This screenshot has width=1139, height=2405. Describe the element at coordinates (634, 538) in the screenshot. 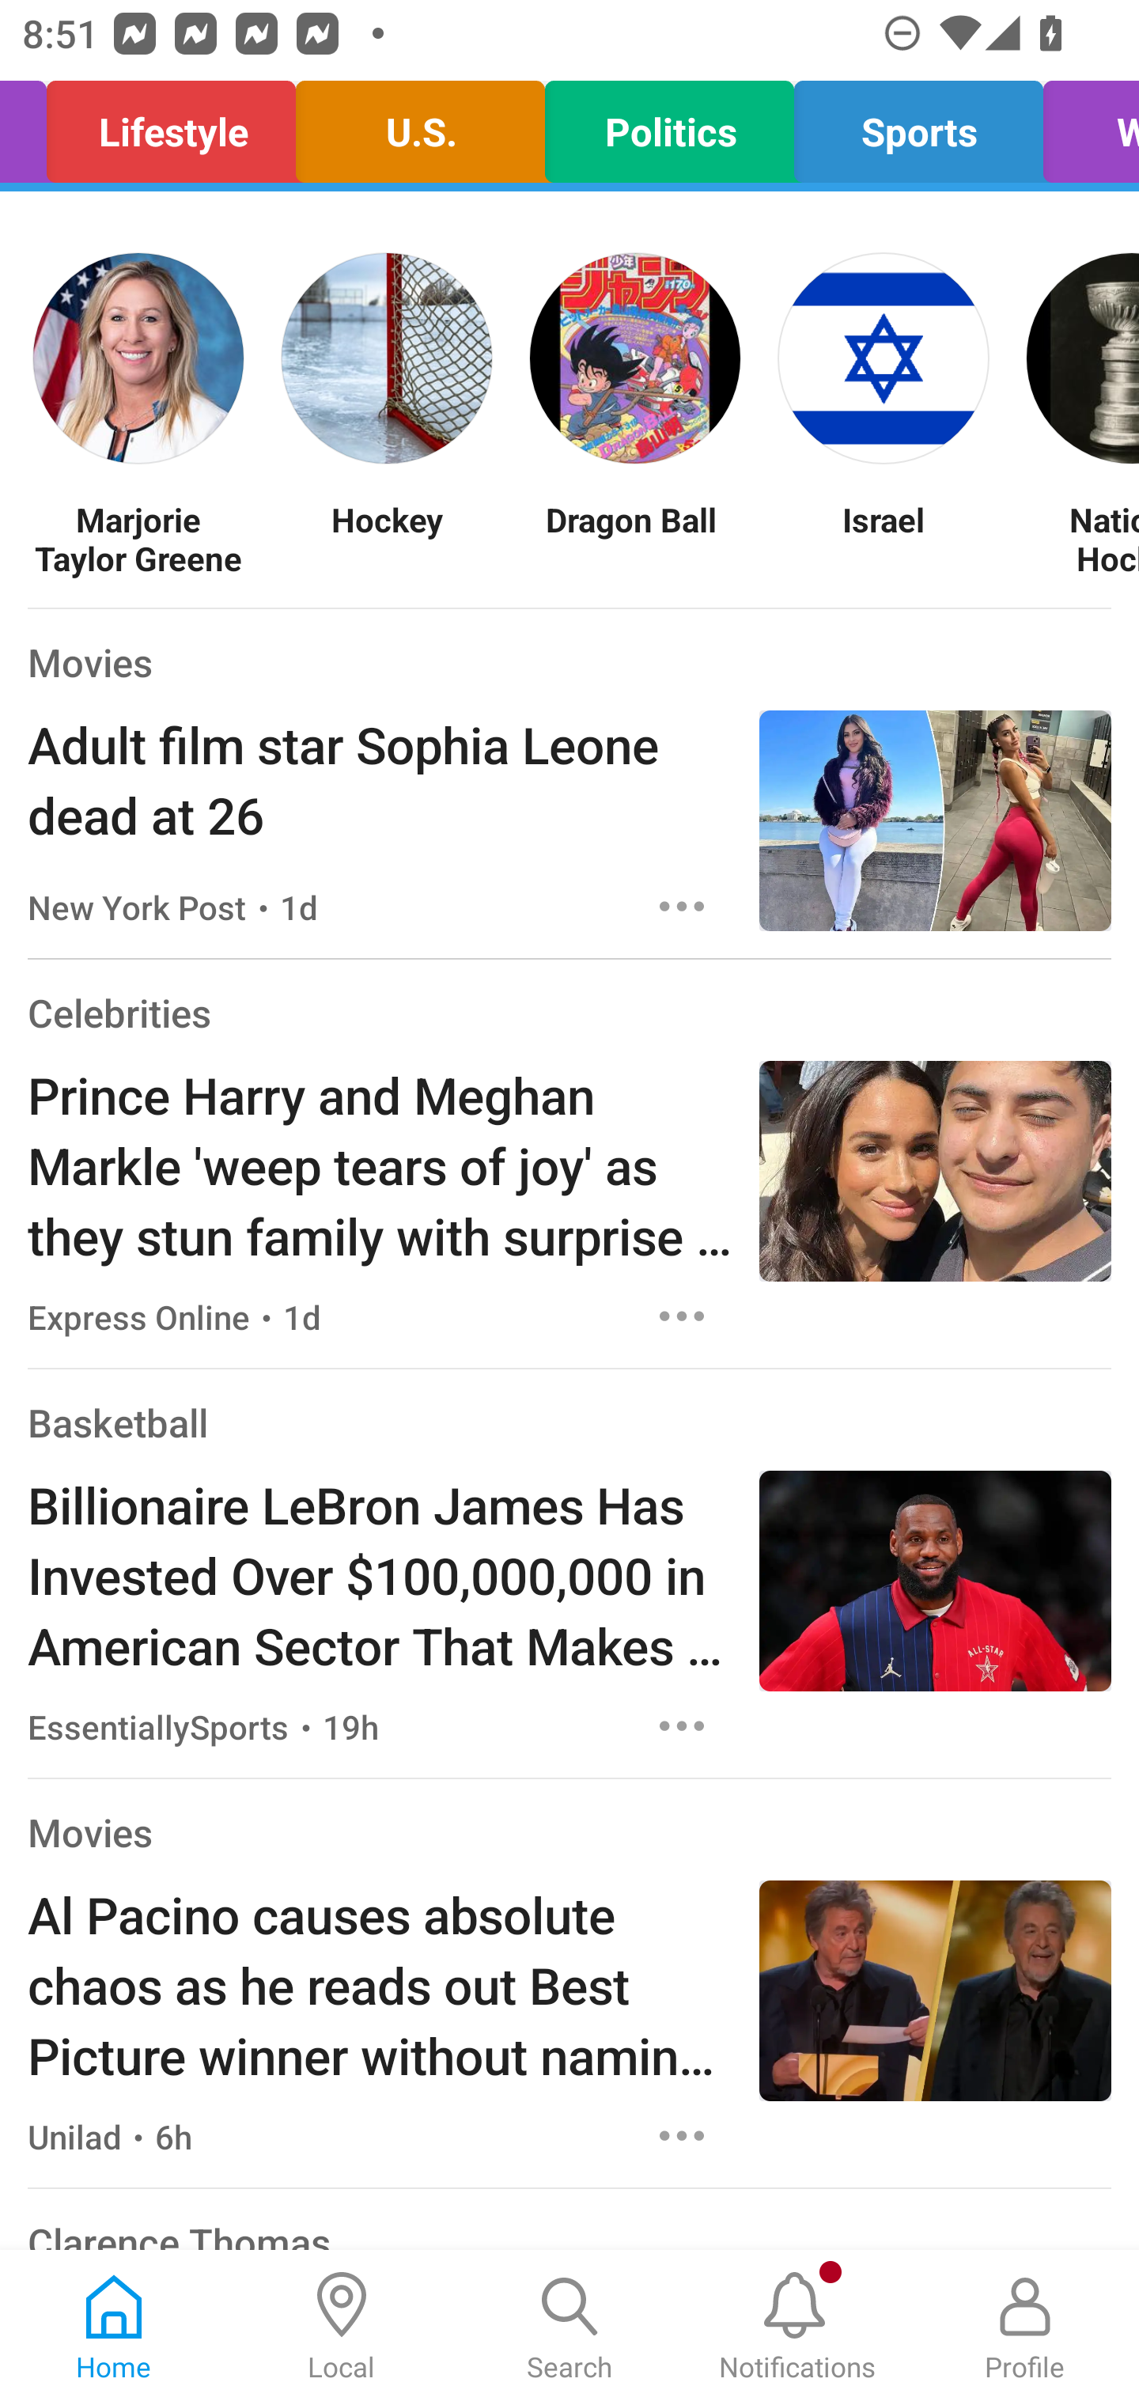

I see `Dragon Ball ` at that location.